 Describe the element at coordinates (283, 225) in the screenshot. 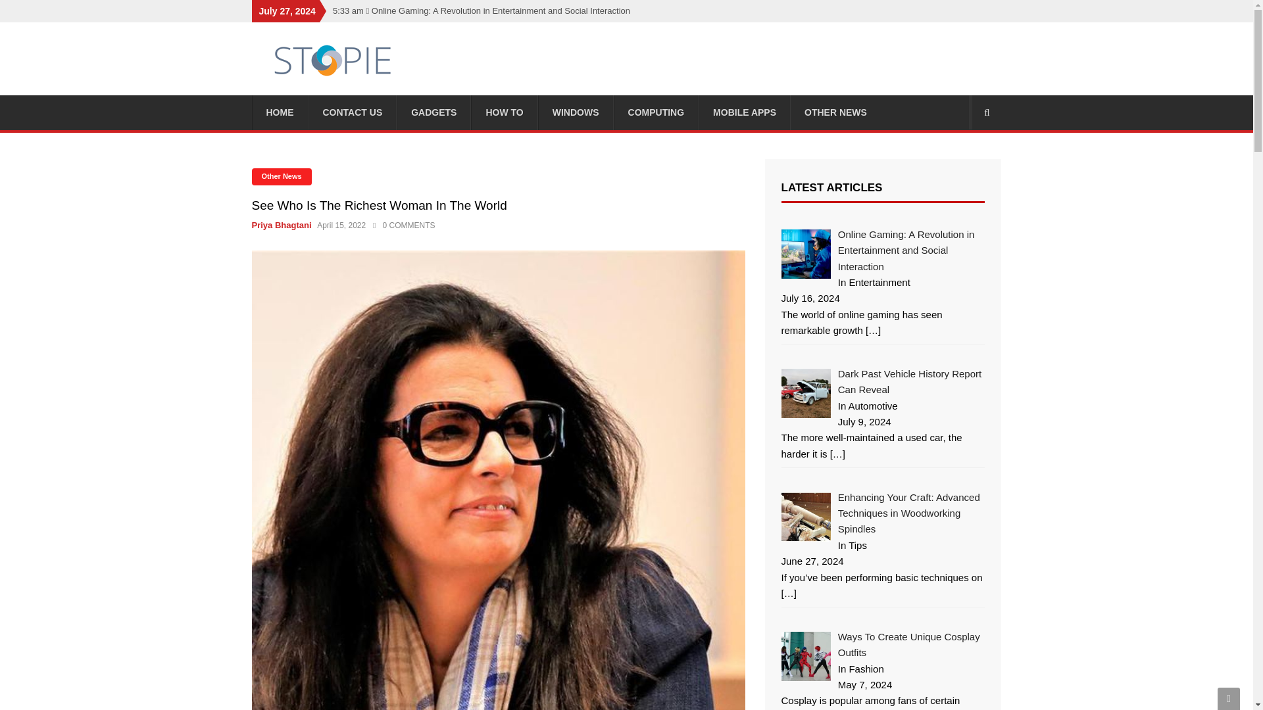

I see `Posts by Priya Bhagtani` at that location.